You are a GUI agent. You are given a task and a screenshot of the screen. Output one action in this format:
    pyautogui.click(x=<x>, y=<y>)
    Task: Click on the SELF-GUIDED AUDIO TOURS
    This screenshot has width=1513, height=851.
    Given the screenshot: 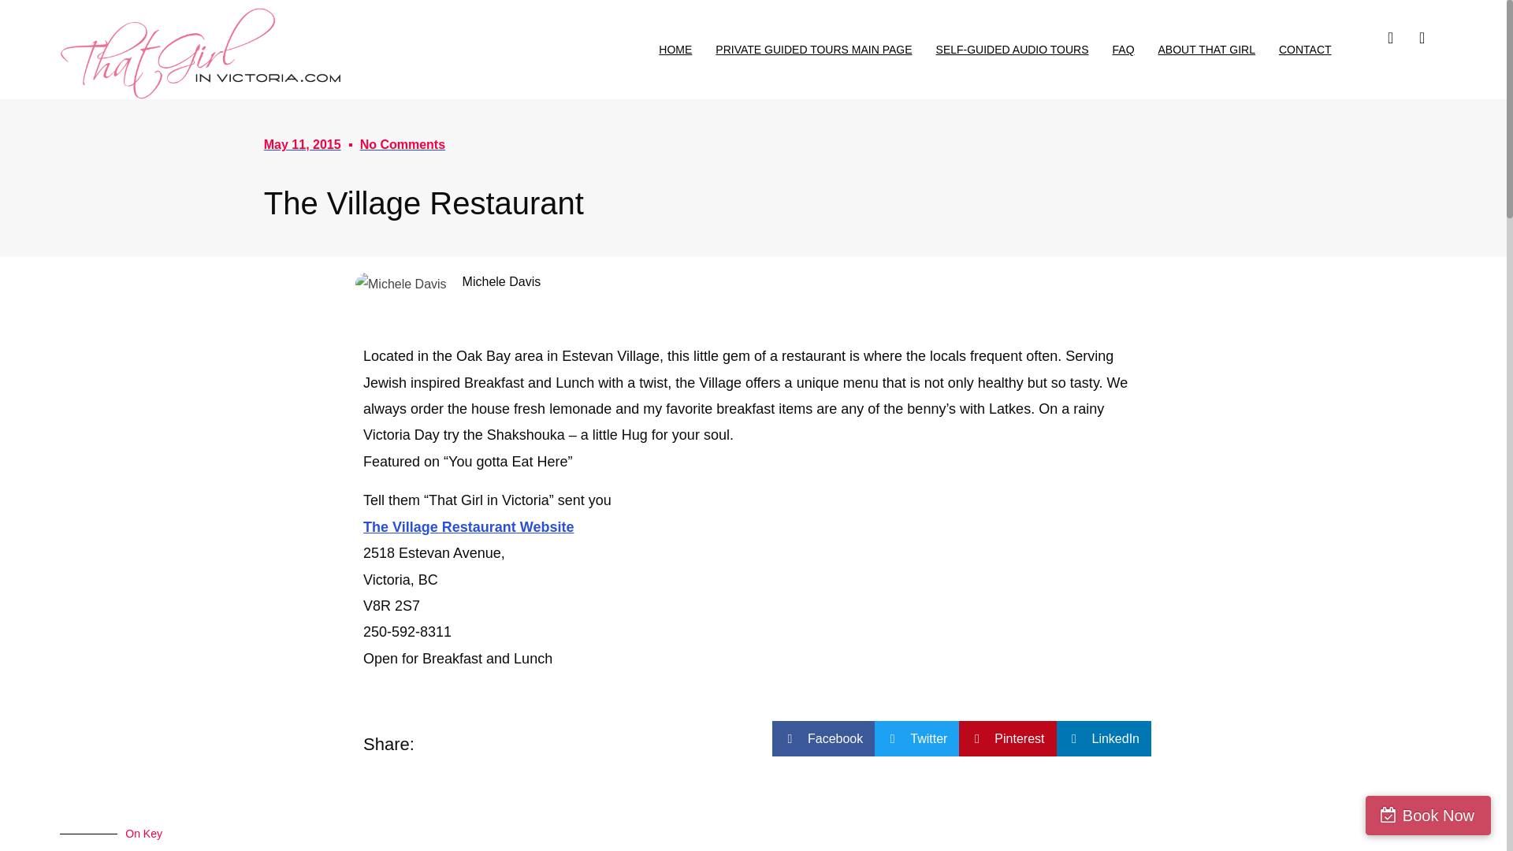 What is the action you would take?
    pyautogui.click(x=1013, y=50)
    